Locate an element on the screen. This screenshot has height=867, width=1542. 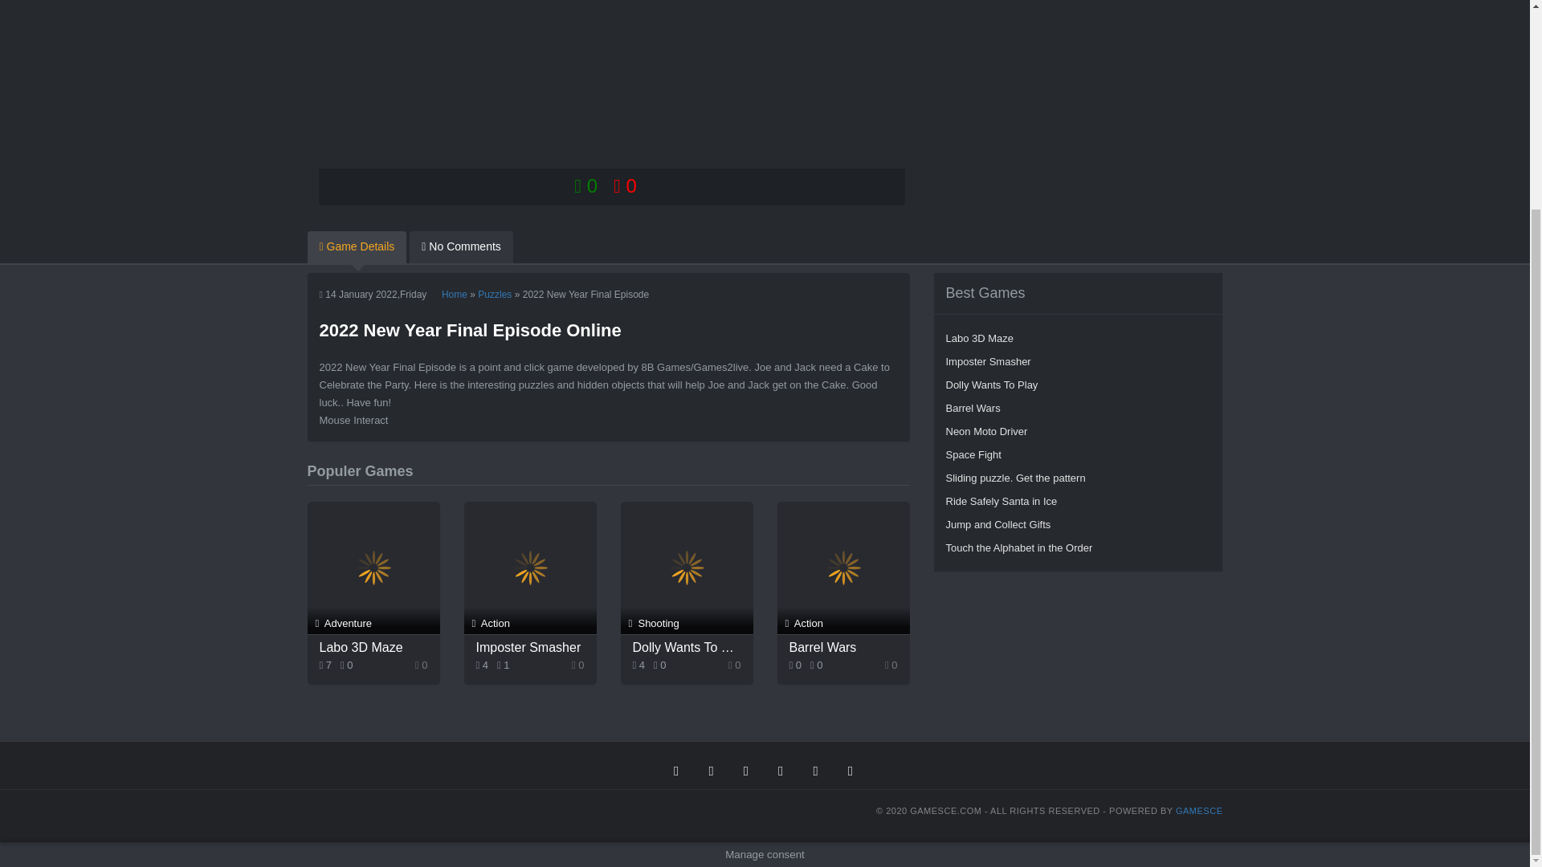
Imposter Smasher is located at coordinates (1078, 361).